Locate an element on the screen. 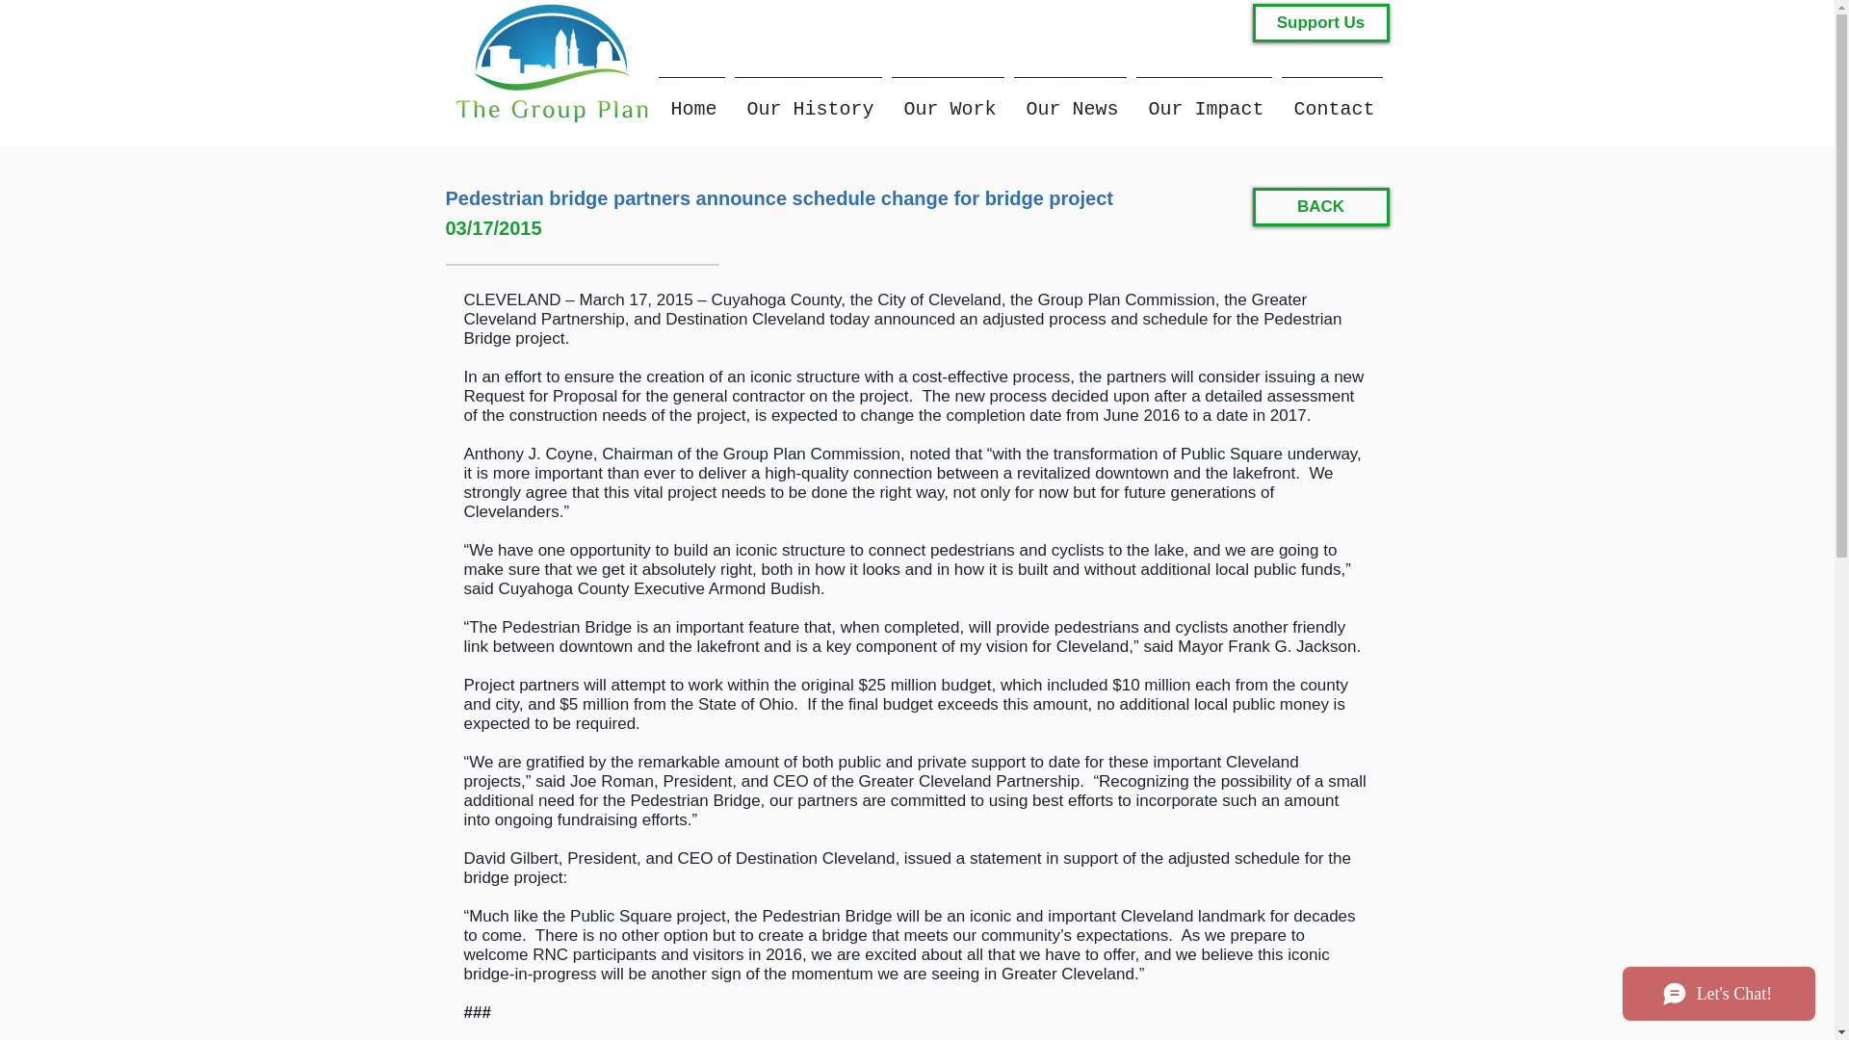 Image resolution: width=1849 pixels, height=1040 pixels. Support Us is located at coordinates (1319, 23).